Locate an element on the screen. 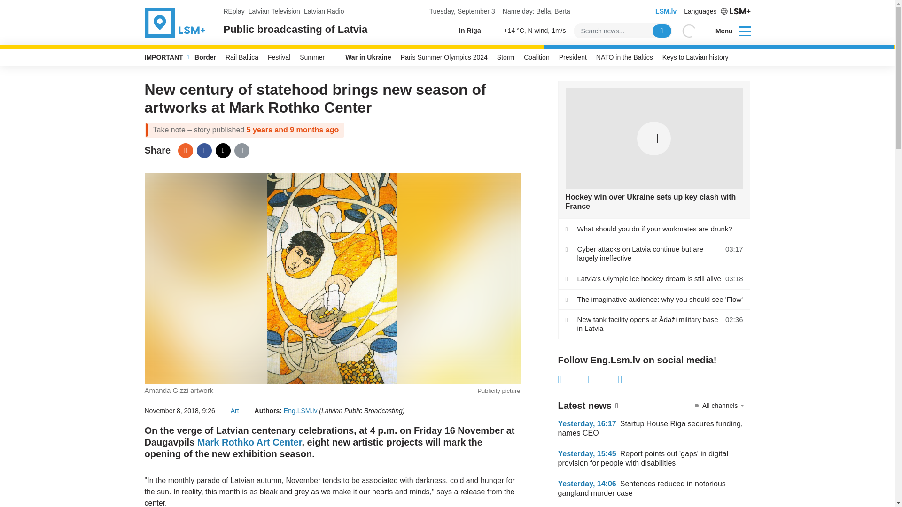  Latvian Television is located at coordinates (274, 11).